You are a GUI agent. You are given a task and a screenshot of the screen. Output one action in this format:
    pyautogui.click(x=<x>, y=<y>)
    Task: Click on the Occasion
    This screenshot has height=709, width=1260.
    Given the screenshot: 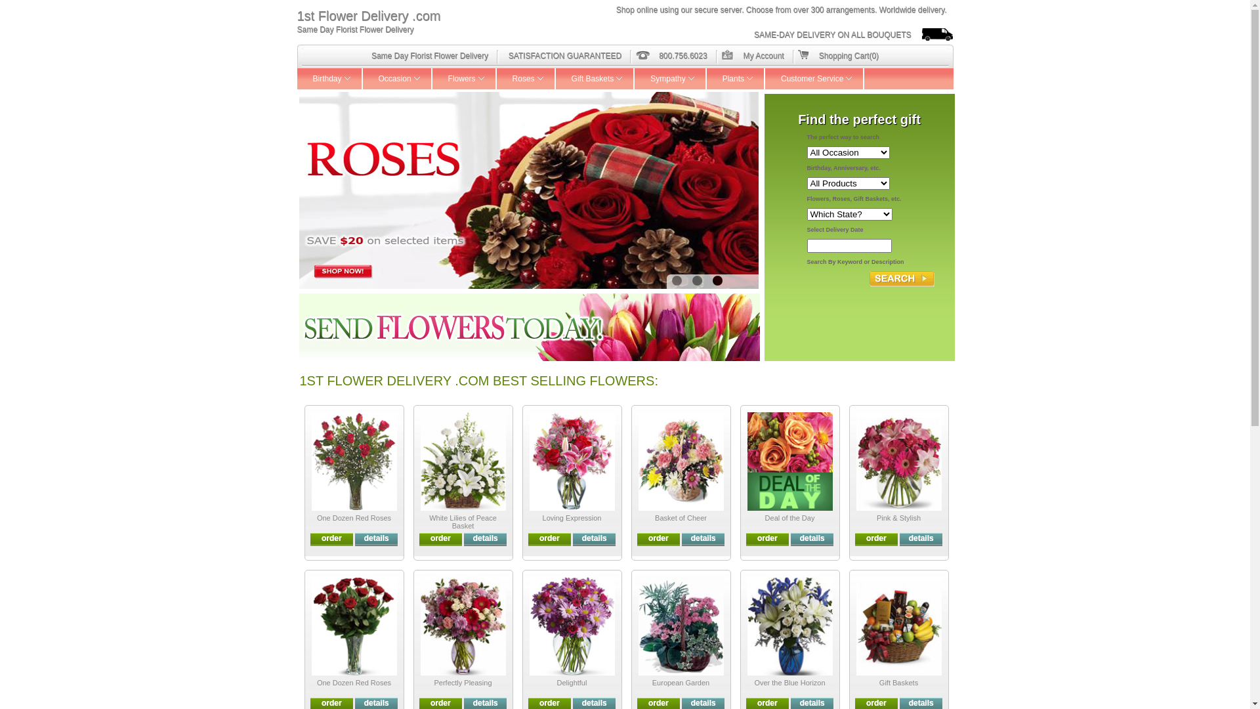 What is the action you would take?
    pyautogui.click(x=398, y=79)
    